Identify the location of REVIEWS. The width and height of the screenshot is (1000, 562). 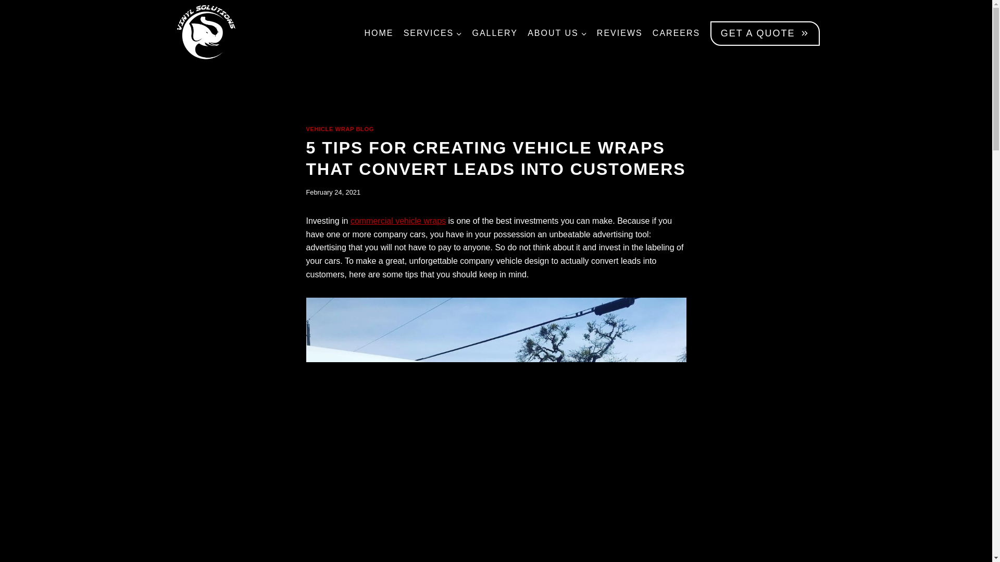
(619, 33).